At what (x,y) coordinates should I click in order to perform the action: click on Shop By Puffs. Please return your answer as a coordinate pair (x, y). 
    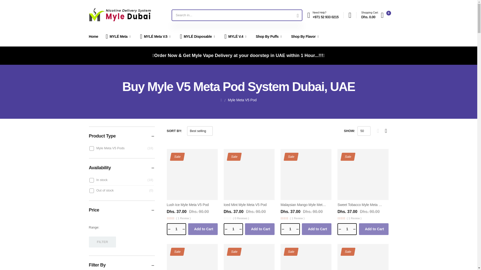
    Looking at the image, I should click on (192, 174).